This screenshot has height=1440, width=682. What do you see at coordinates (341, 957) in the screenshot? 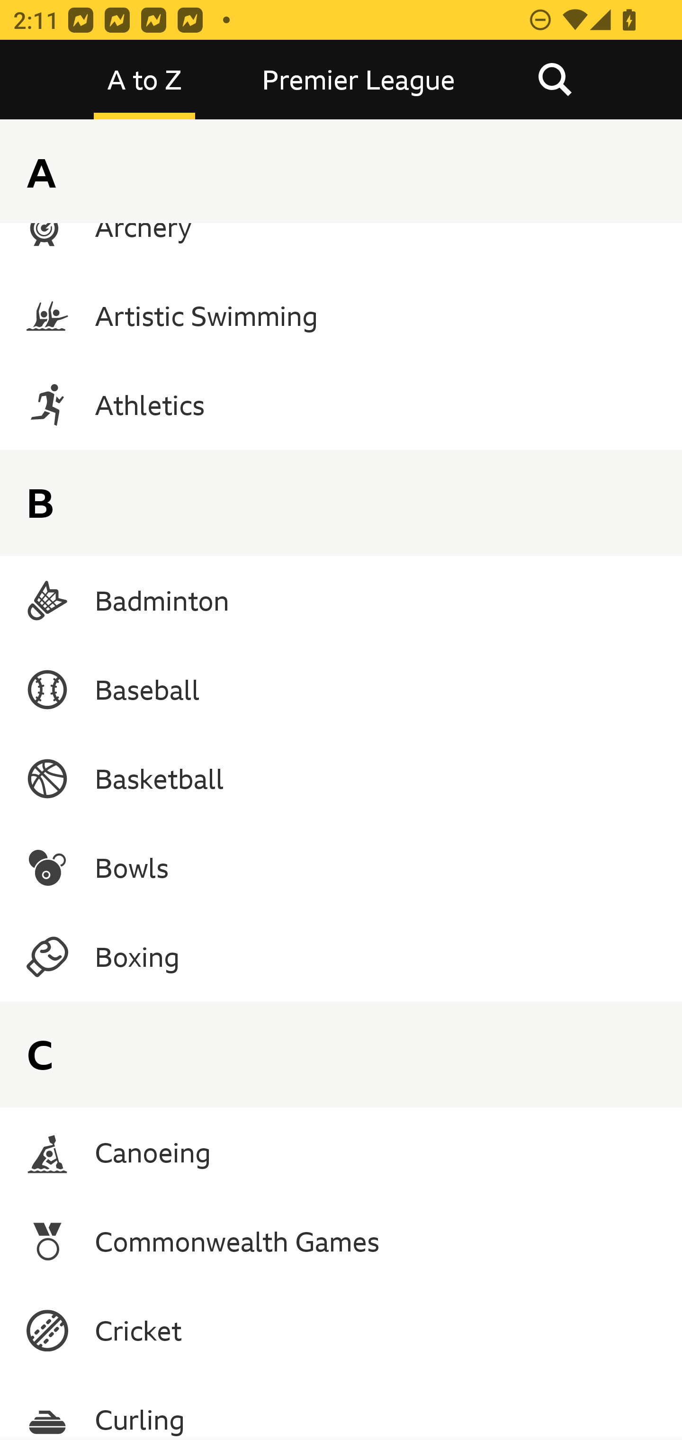
I see `Boxing` at bounding box center [341, 957].